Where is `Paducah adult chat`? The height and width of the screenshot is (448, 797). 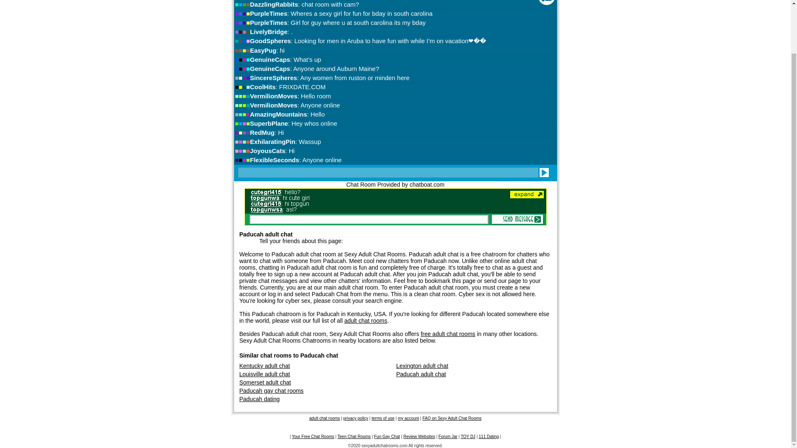
Paducah adult chat is located at coordinates (421, 374).